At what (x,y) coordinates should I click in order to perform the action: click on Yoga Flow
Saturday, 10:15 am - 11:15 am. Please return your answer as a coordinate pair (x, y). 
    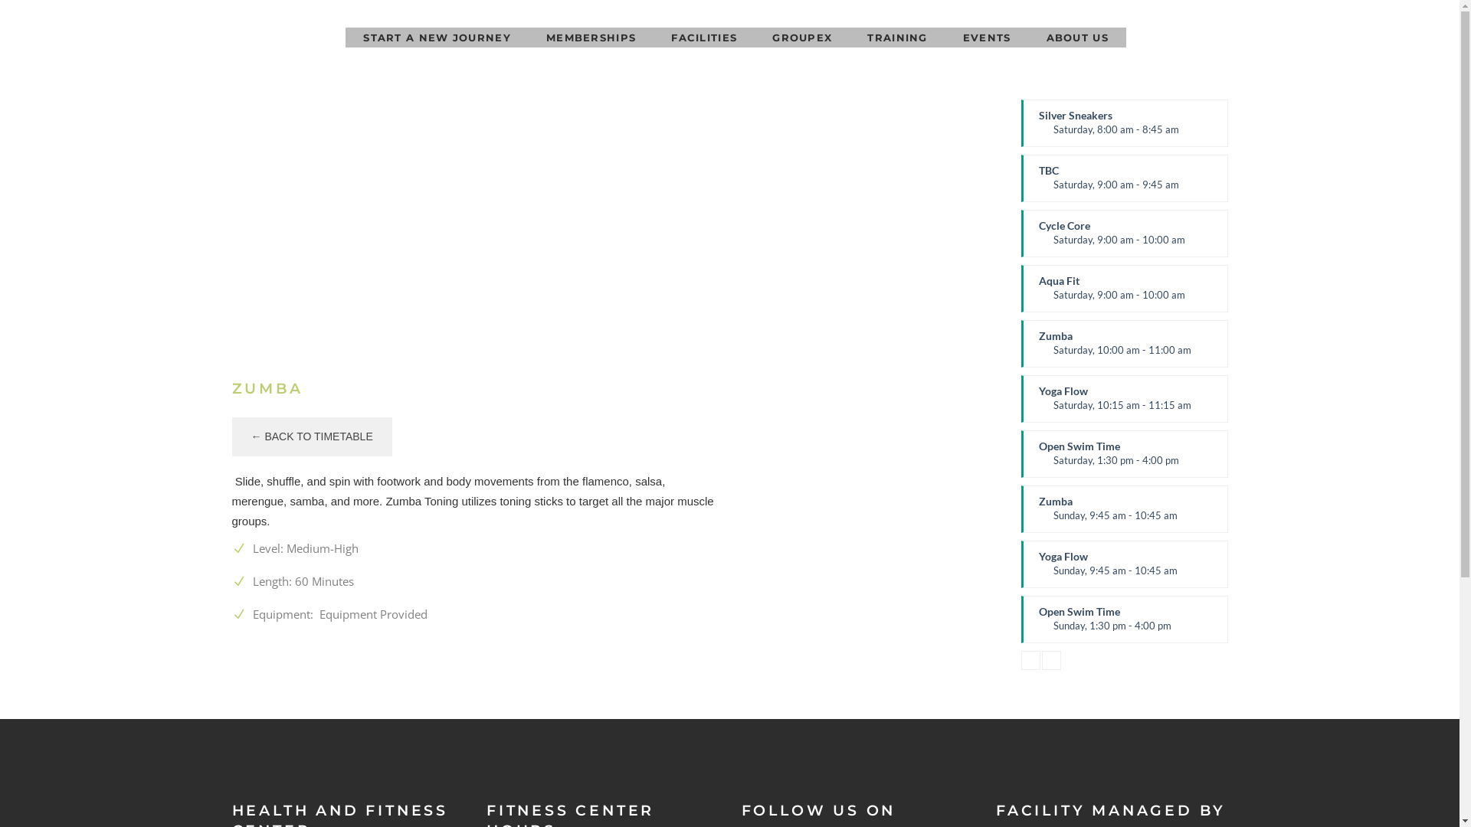
    Looking at the image, I should click on (1124, 399).